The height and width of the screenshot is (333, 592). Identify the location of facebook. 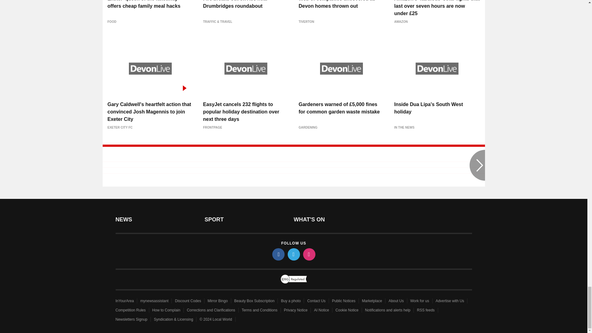
(278, 254).